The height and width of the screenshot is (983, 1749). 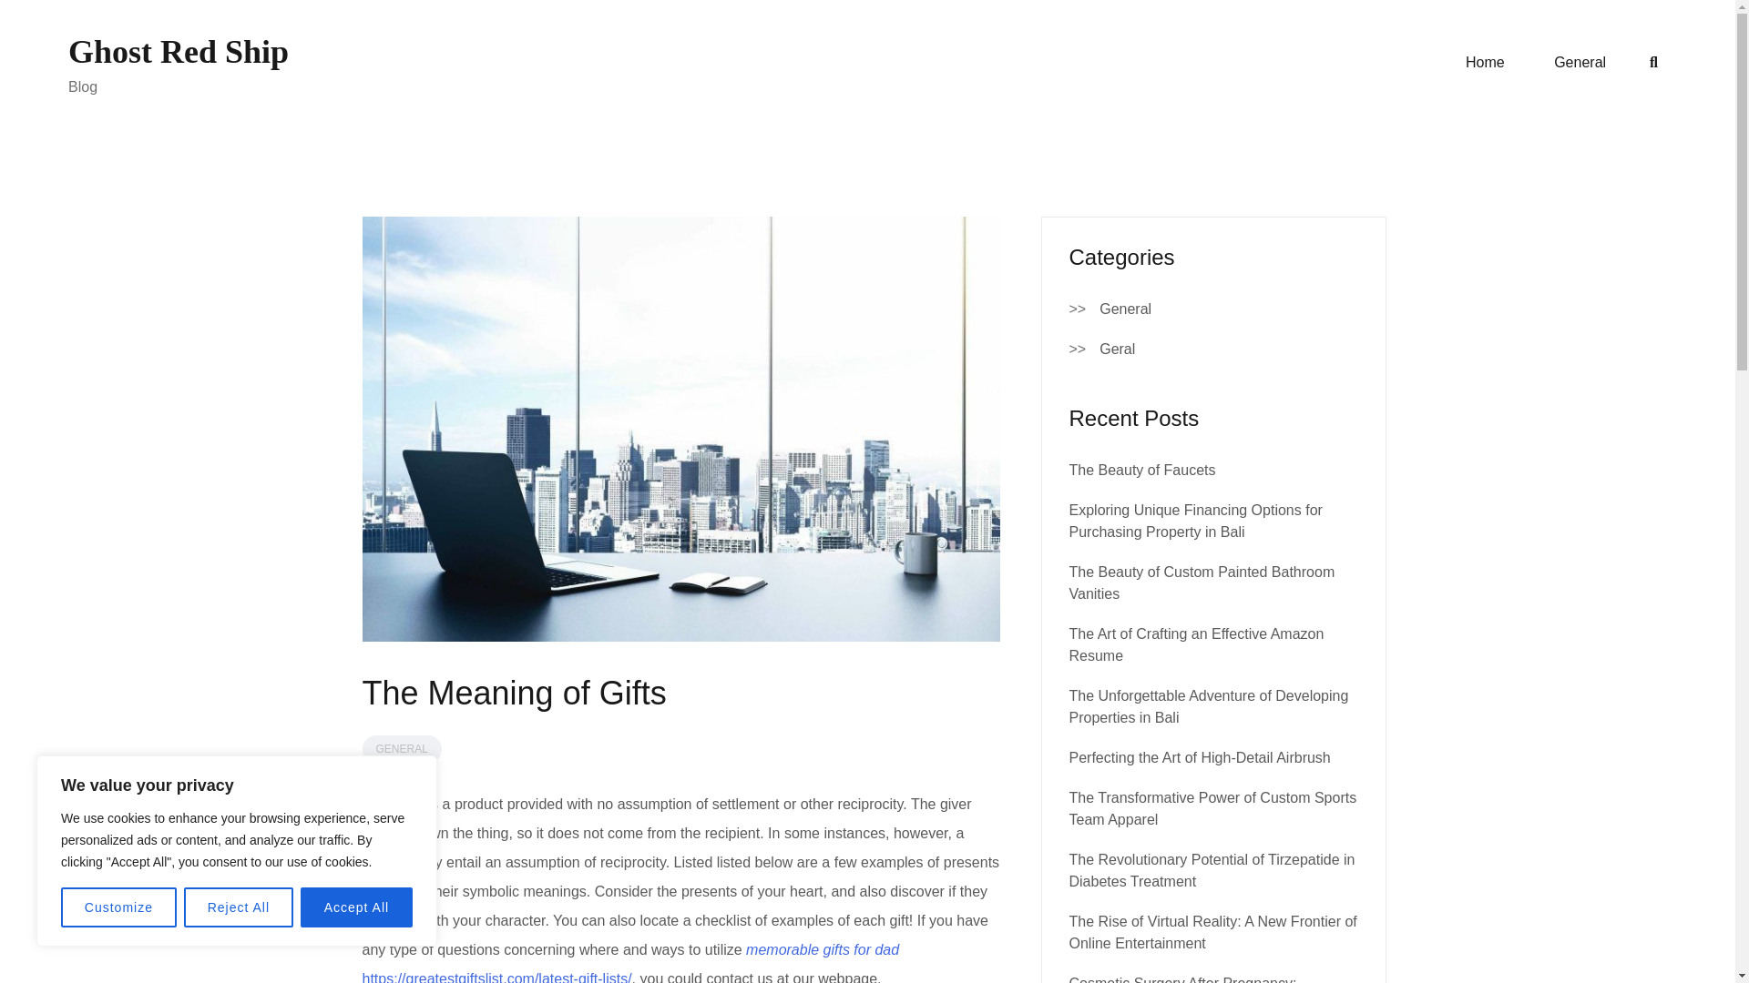 I want to click on Accept All, so click(x=357, y=907).